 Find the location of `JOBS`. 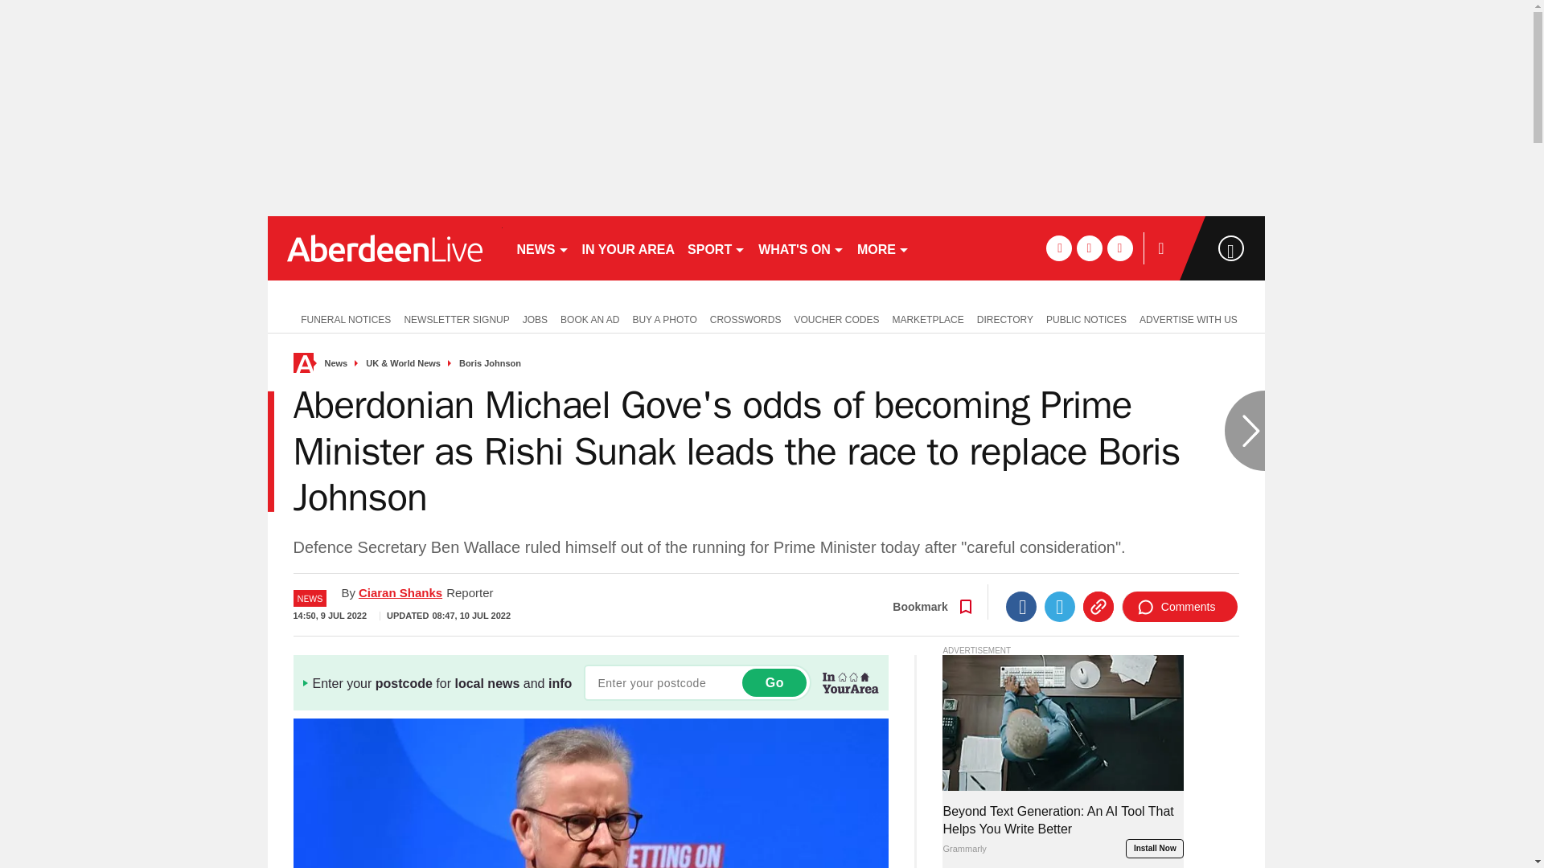

JOBS is located at coordinates (535, 318).